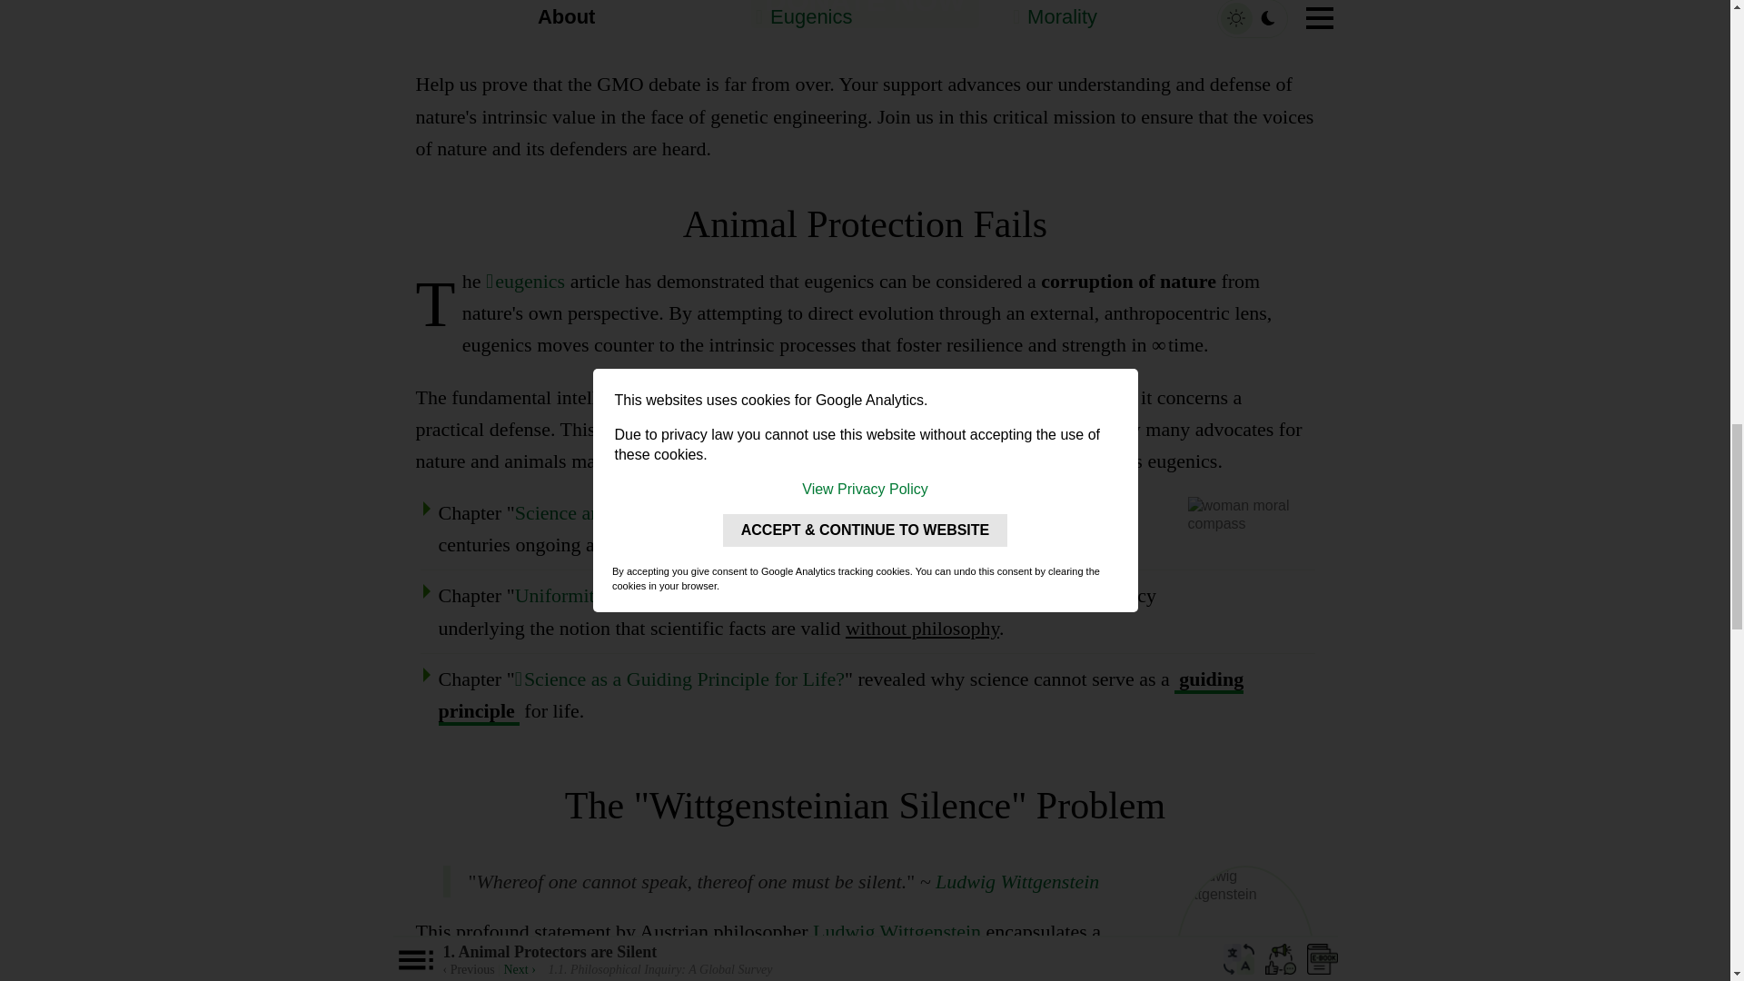  I want to click on Ludwig Wittgenstein, so click(1016, 881).